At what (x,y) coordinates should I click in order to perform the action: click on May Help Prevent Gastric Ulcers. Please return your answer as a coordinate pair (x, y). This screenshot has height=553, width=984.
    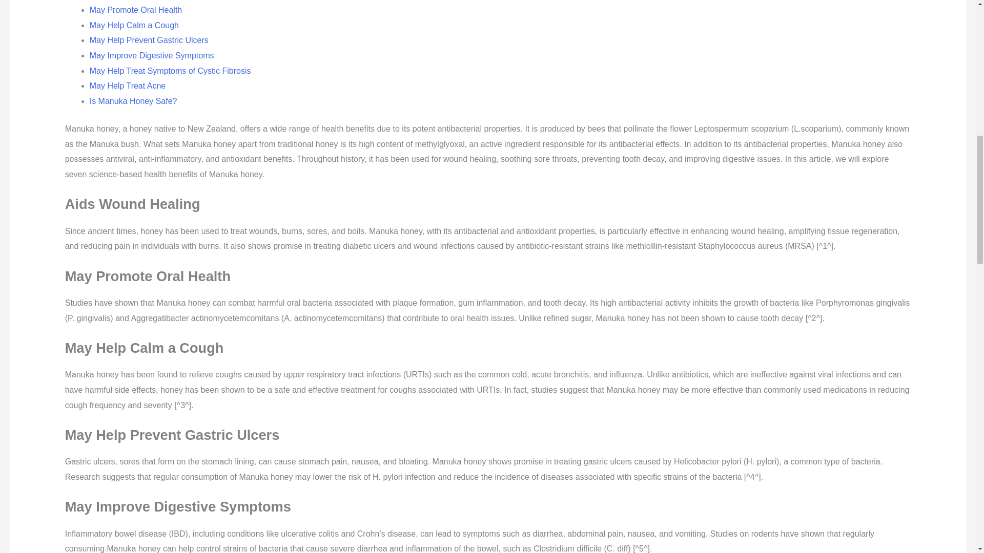
    Looking at the image, I should click on (149, 40).